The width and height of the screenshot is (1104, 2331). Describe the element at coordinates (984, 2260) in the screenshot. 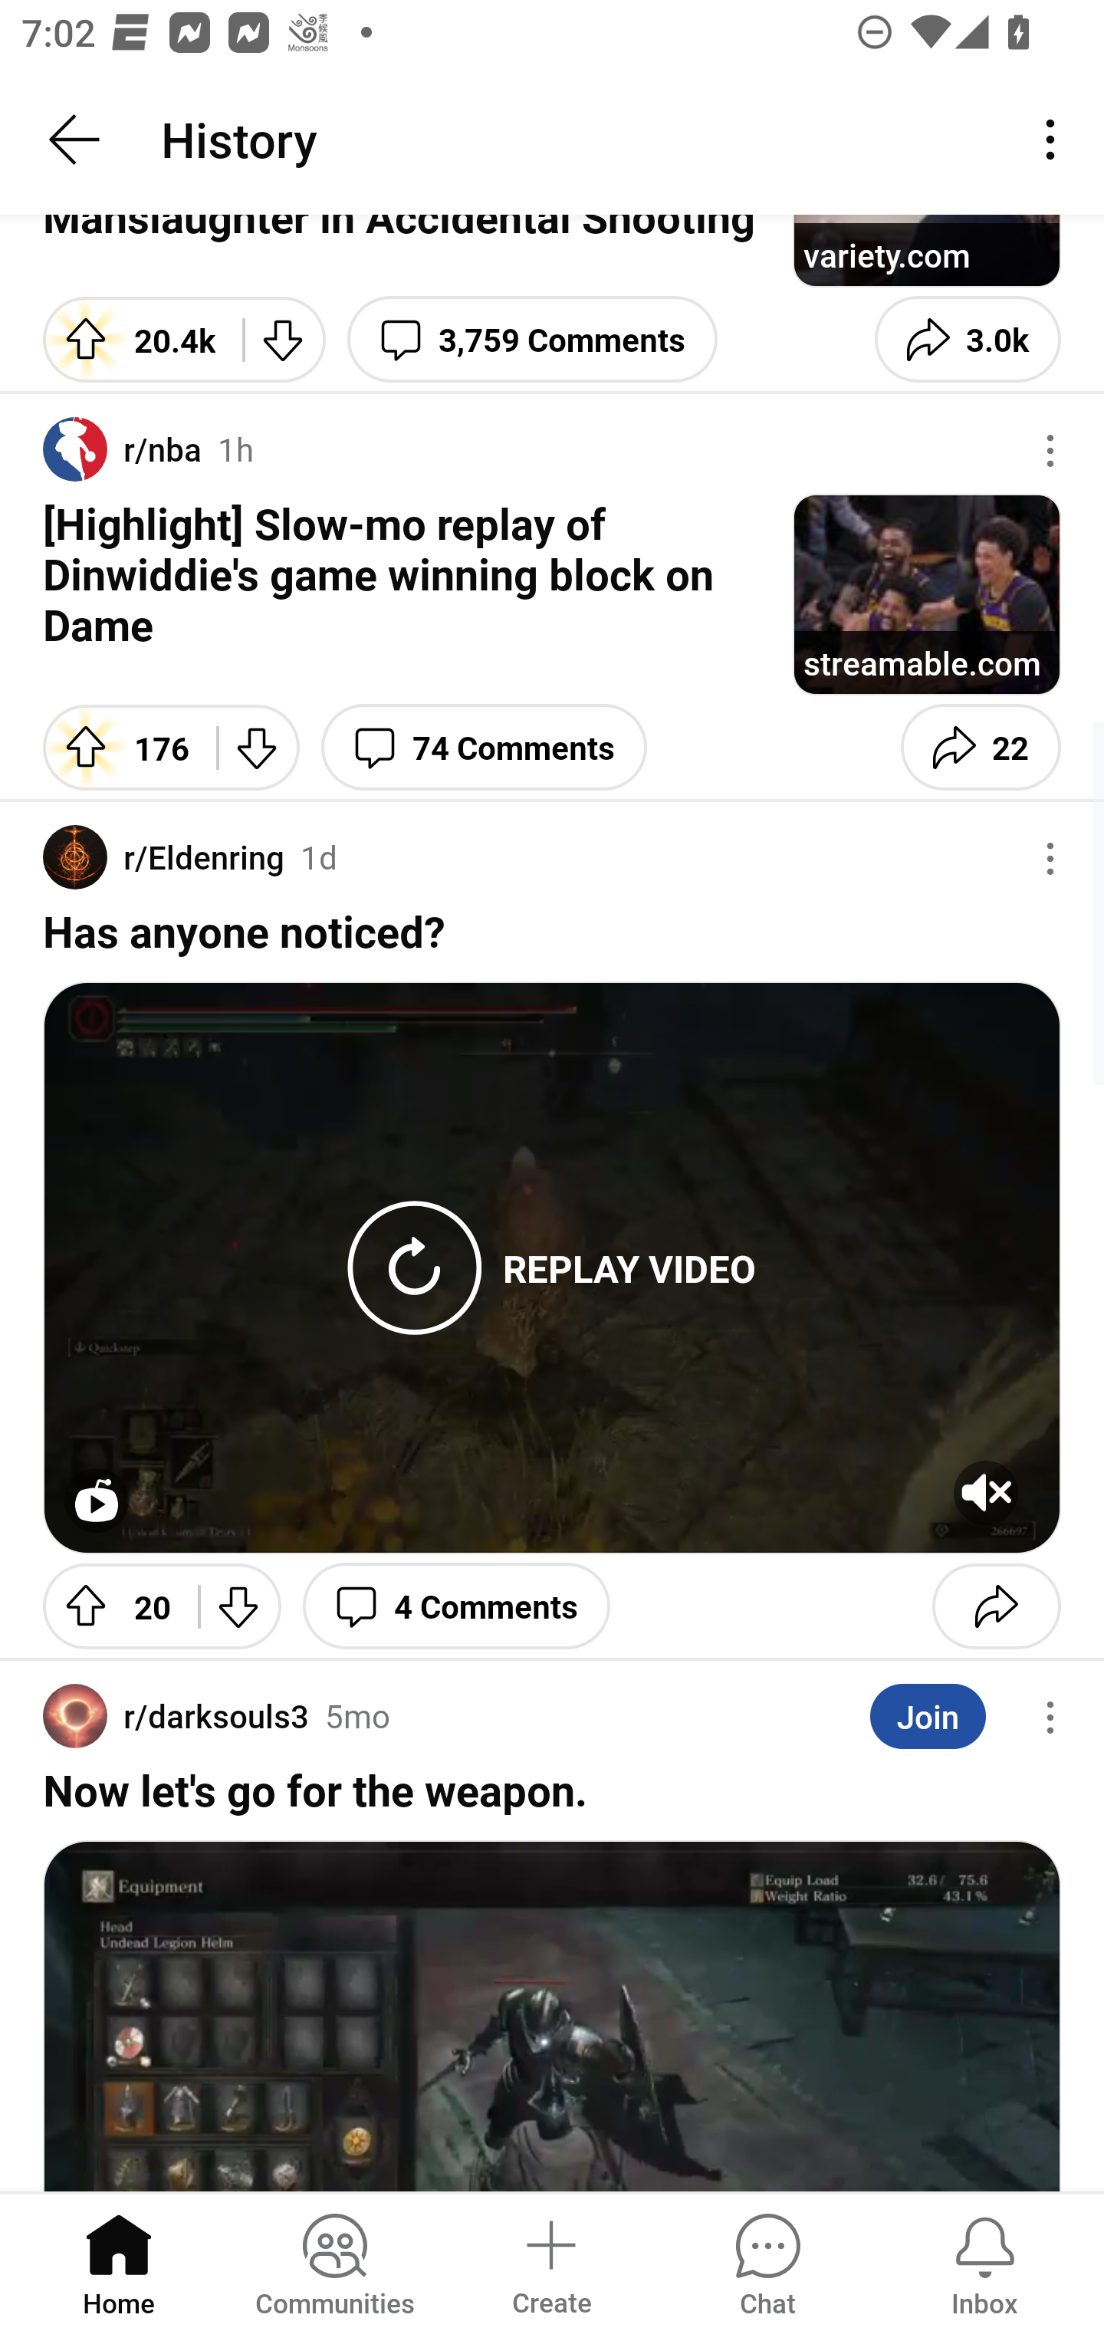

I see `Inbox` at that location.